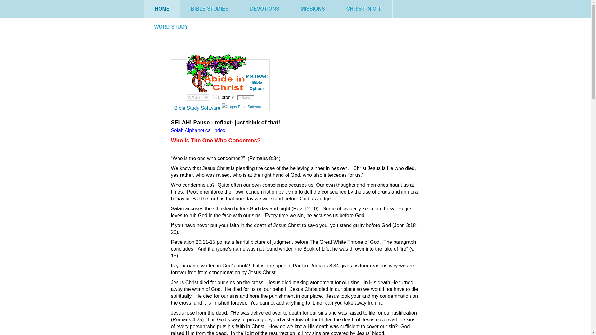 This screenshot has height=335, width=596. What do you see at coordinates (364, 9) in the screenshot?
I see `CHRIST IN O.T.` at bounding box center [364, 9].